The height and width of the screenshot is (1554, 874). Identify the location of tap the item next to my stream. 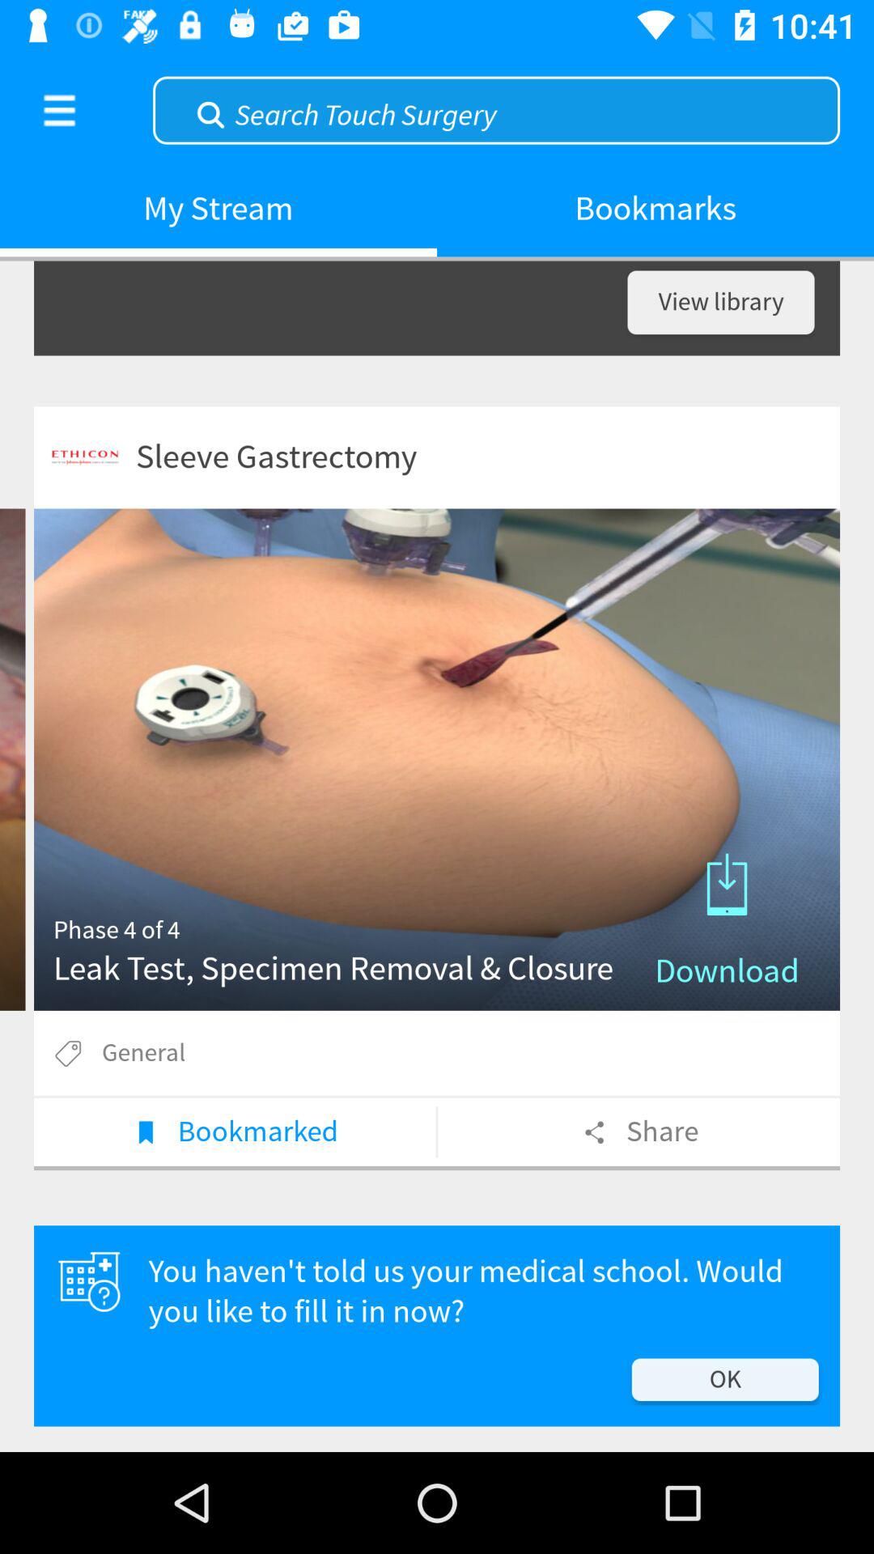
(59, 110).